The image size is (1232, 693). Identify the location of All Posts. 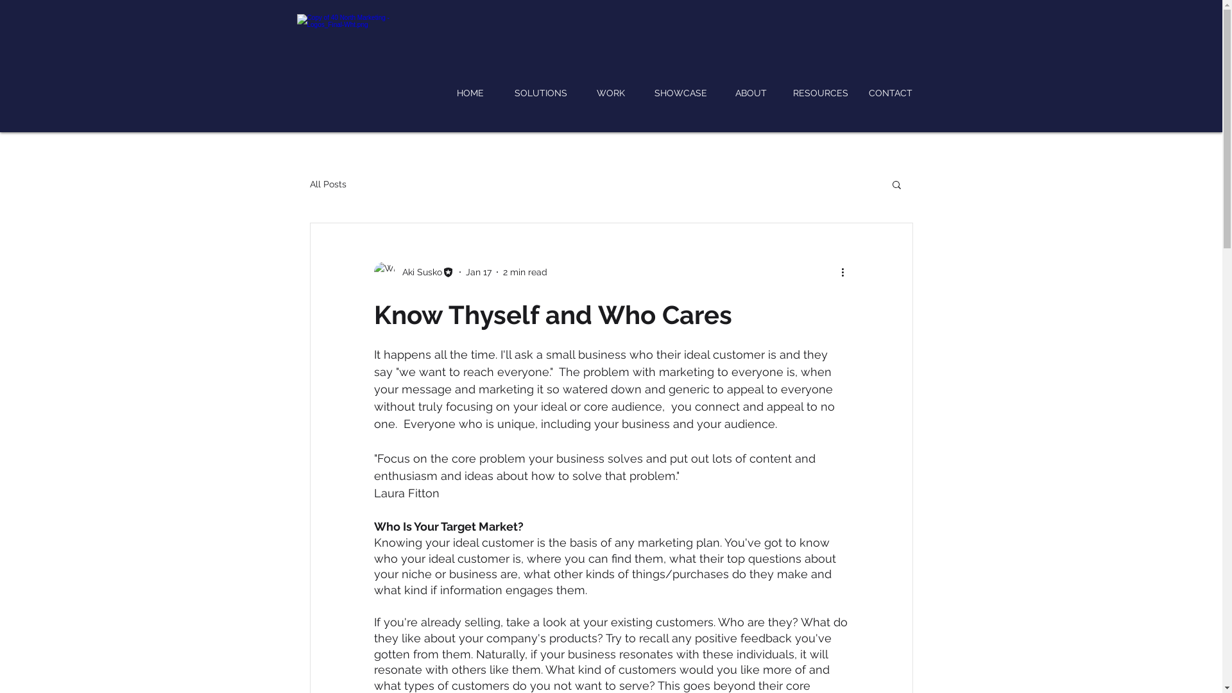
(327, 184).